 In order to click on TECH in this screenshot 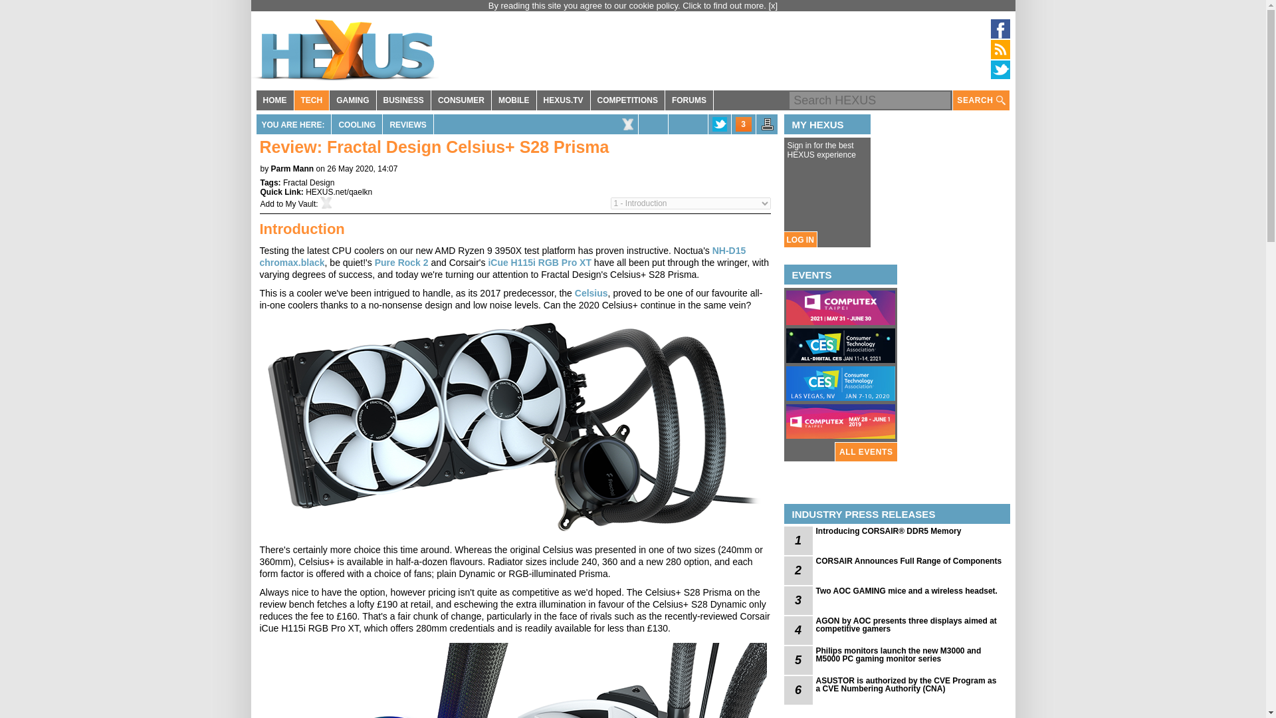, I will do `click(311, 100)`.